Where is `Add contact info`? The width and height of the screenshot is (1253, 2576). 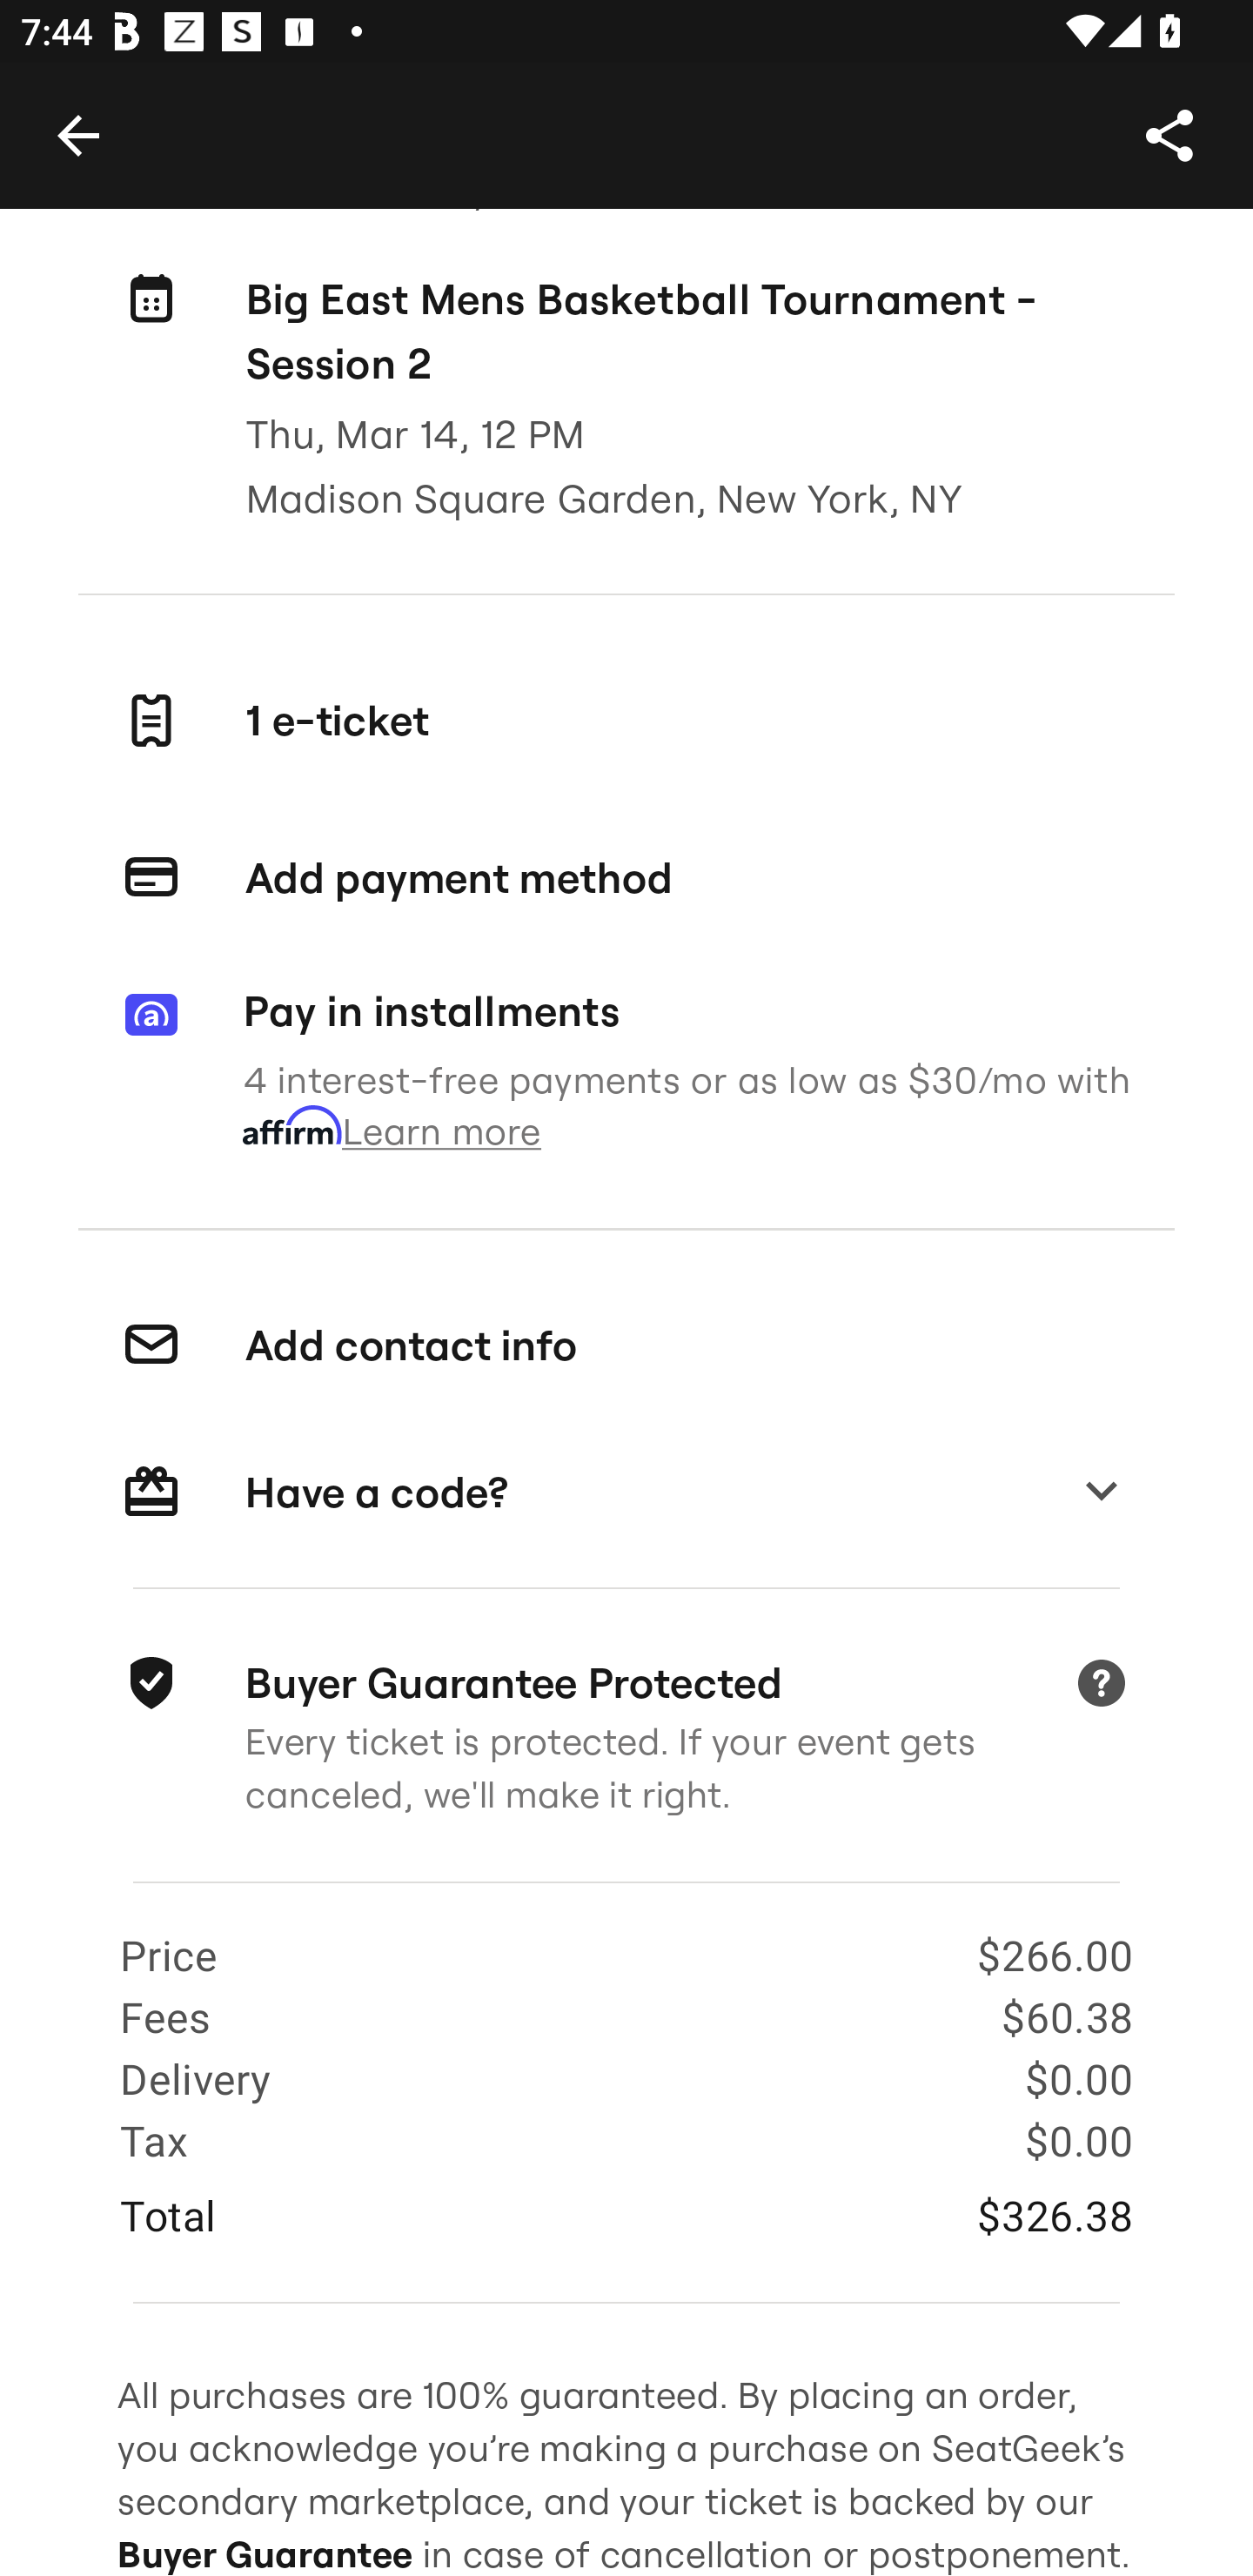 Add contact info is located at coordinates (626, 1345).